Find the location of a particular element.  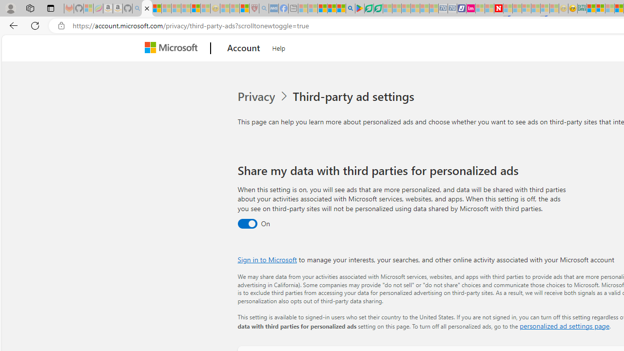

Microsoft Word - consumer-privacy address update 2.2021 is located at coordinates (378, 9).